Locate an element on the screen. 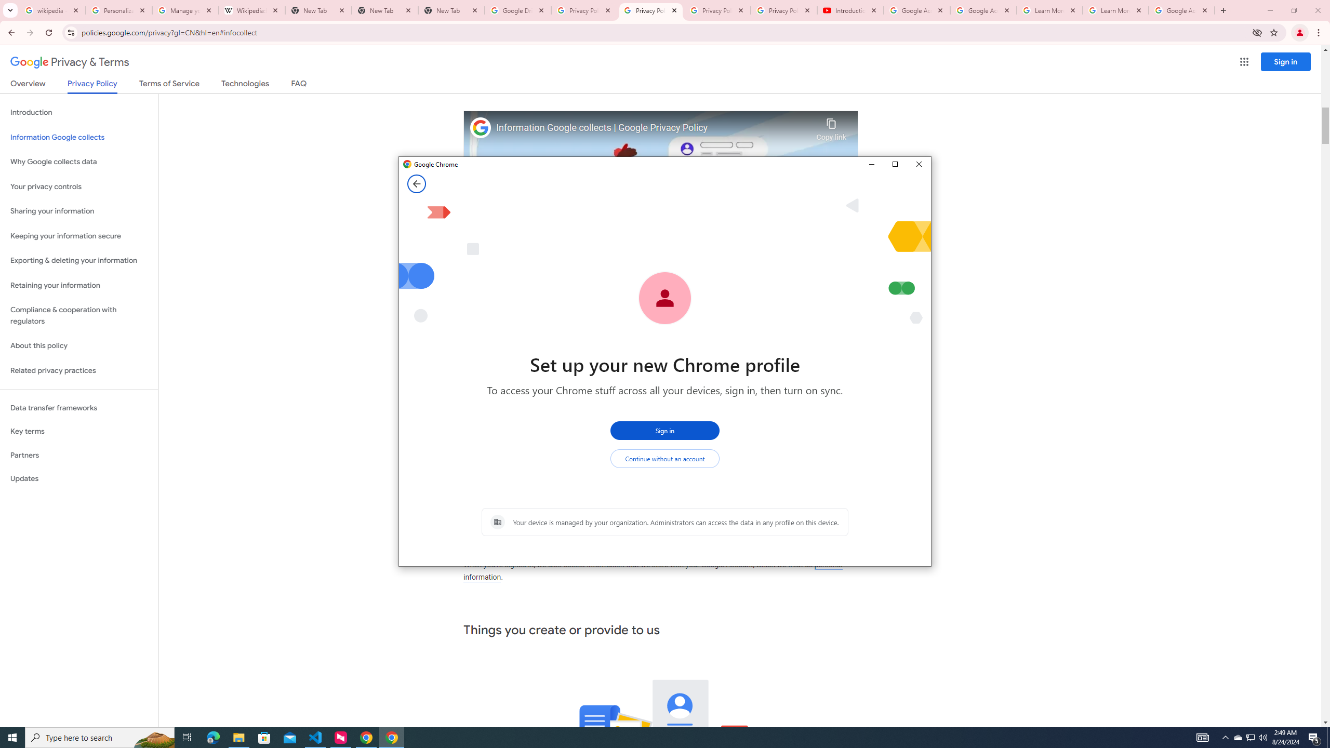 Image resolution: width=1330 pixels, height=748 pixels. Compliance & cooperation with regulators is located at coordinates (1238, 738).